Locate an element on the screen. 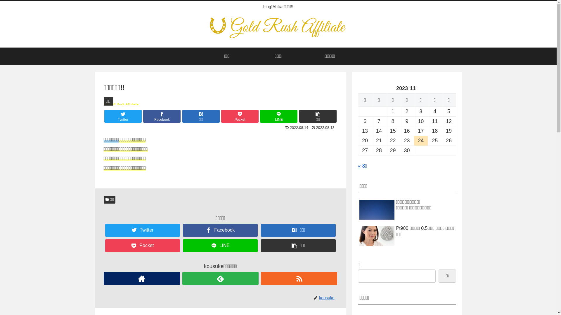  Facebook is located at coordinates (220, 230).